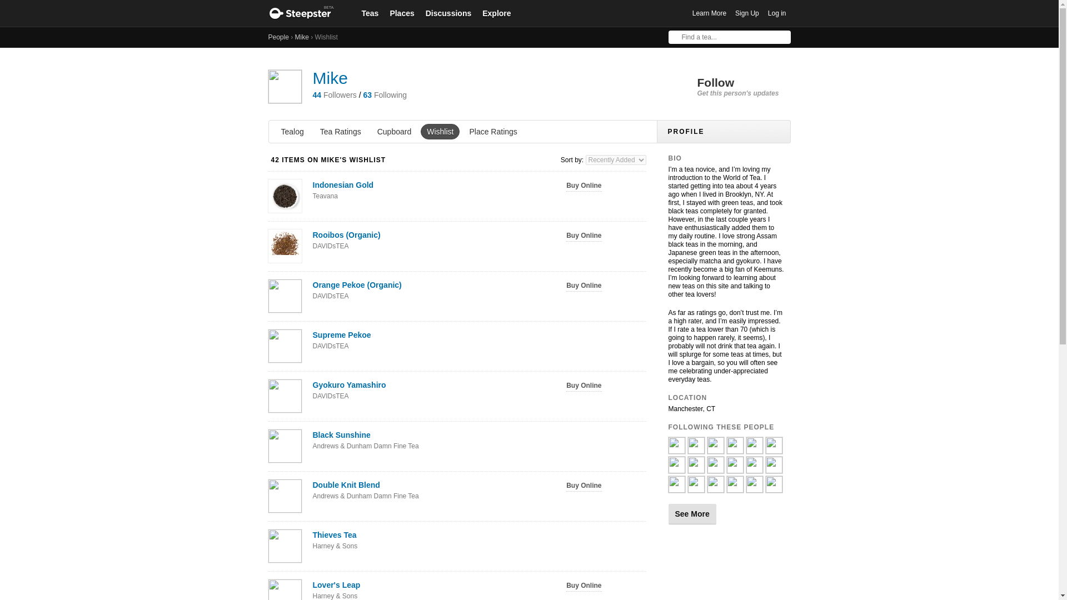 Image resolution: width=1067 pixels, height=600 pixels. I want to click on Teas, so click(370, 13).